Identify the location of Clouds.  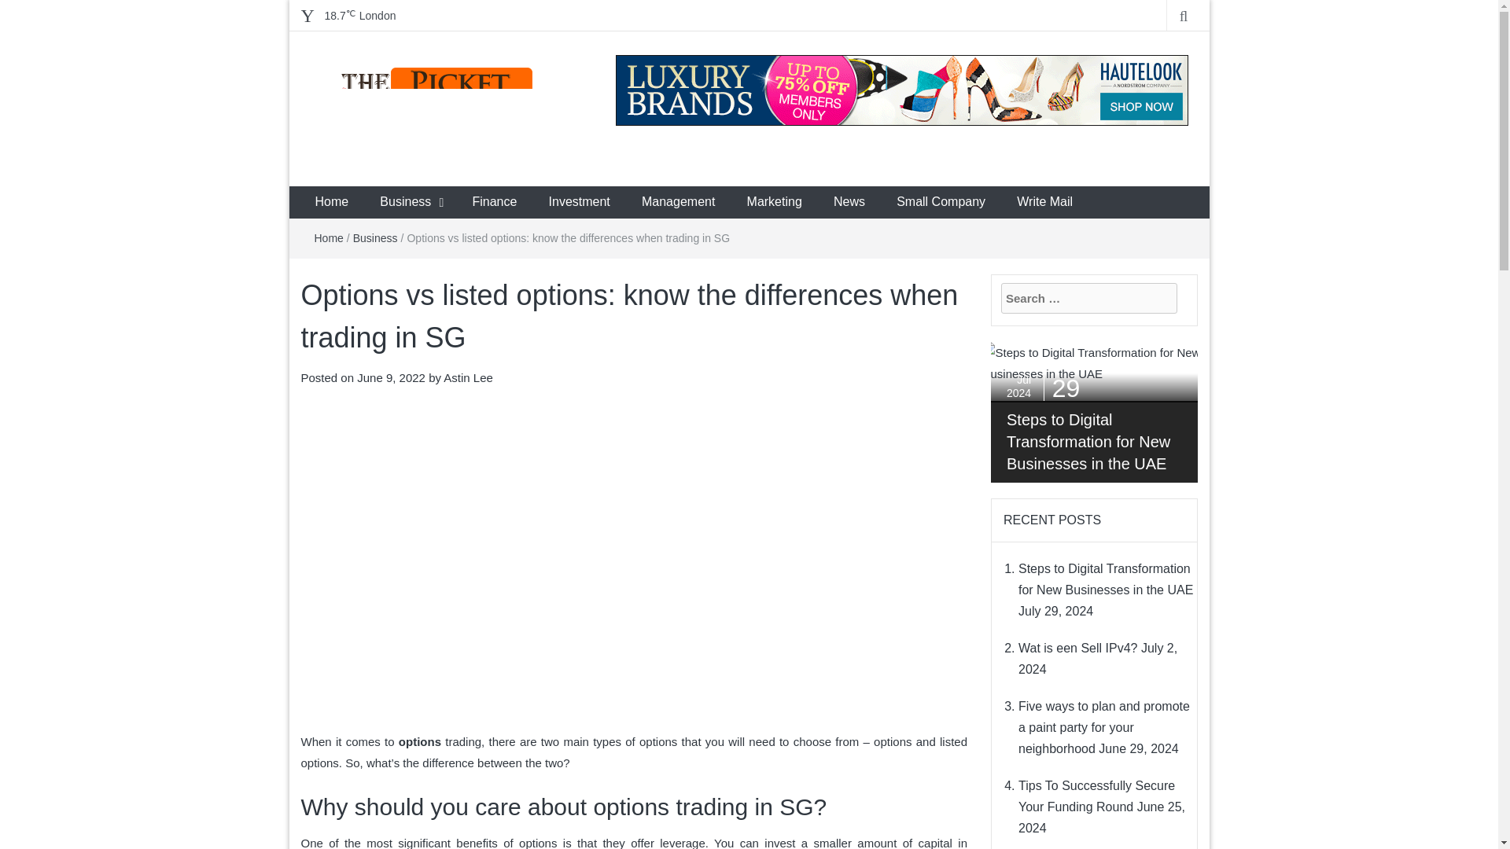
(360, 16).